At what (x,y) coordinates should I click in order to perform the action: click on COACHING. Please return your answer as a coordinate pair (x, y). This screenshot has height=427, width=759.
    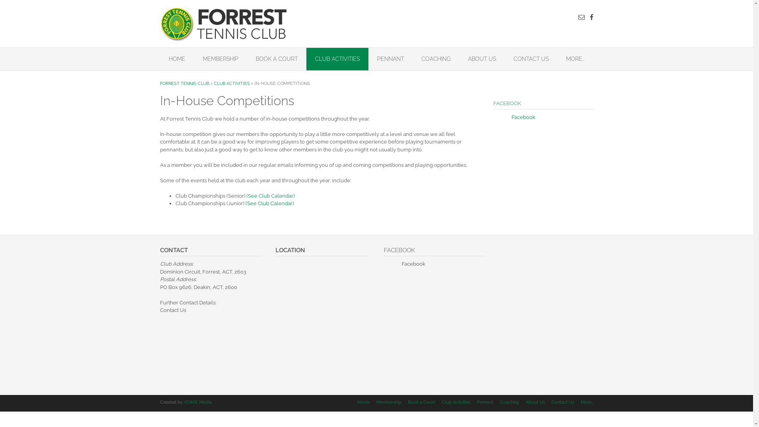
    Looking at the image, I should click on (436, 59).